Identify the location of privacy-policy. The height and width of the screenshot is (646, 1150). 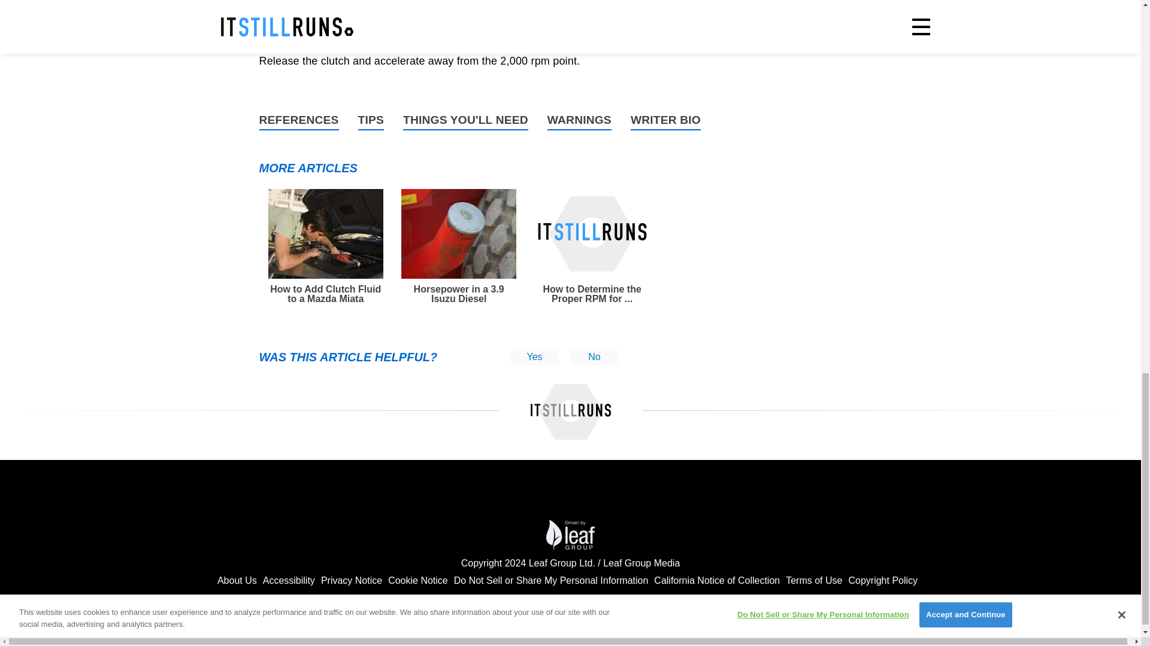
(418, 580).